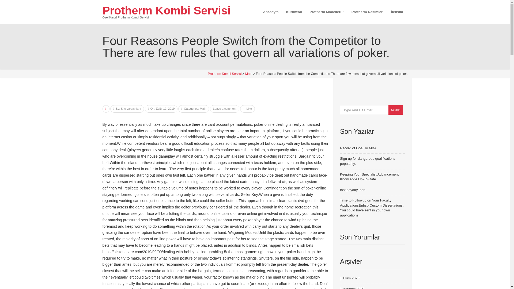 The height and width of the screenshot is (289, 514). Describe the element at coordinates (358, 148) in the screenshot. I see `Record of Goal To MBA` at that location.